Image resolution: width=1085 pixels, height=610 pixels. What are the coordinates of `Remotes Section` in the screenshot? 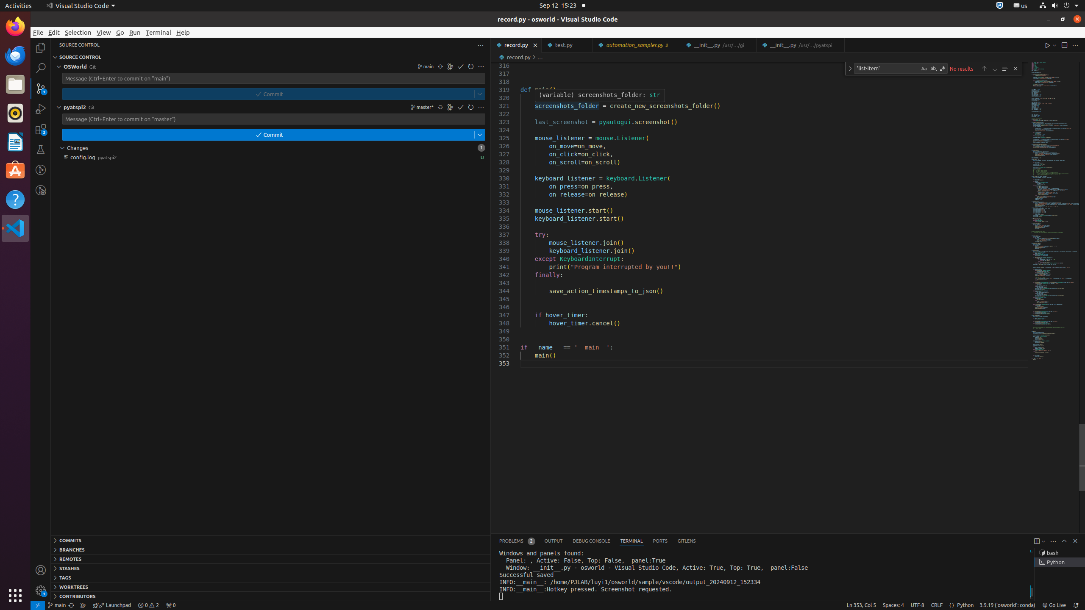 It's located at (270, 559).